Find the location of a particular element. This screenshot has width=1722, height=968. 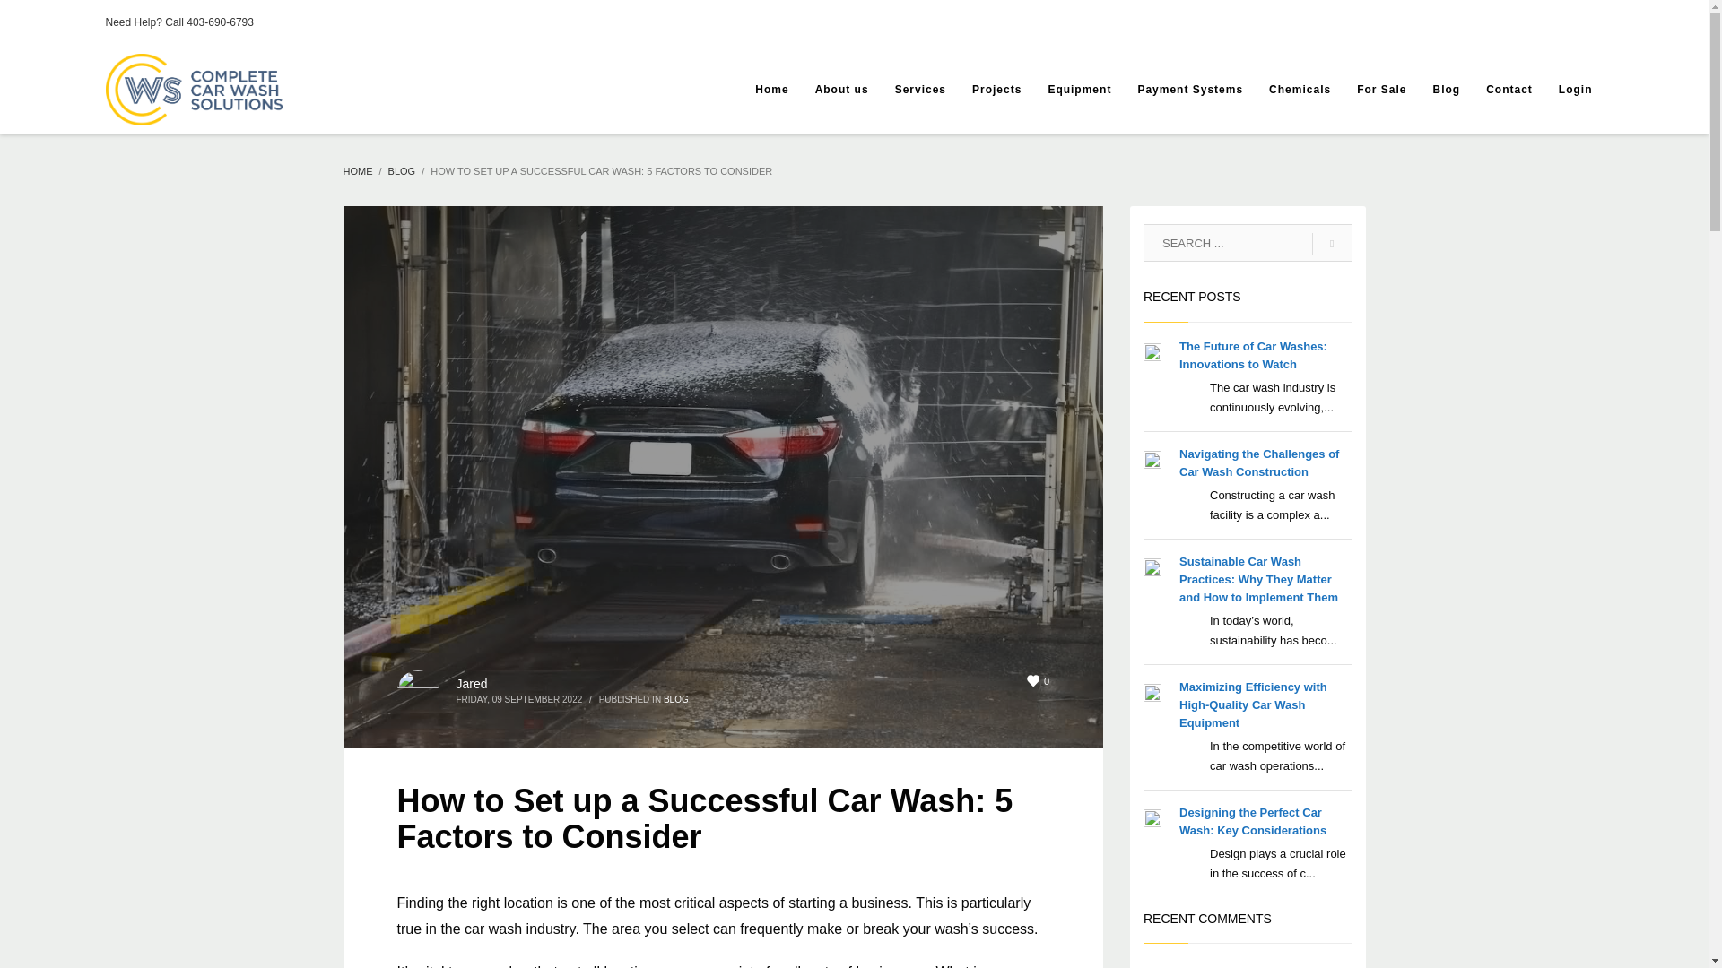

Navigating the Challenges of Car Wash Construction is located at coordinates (1259, 462).